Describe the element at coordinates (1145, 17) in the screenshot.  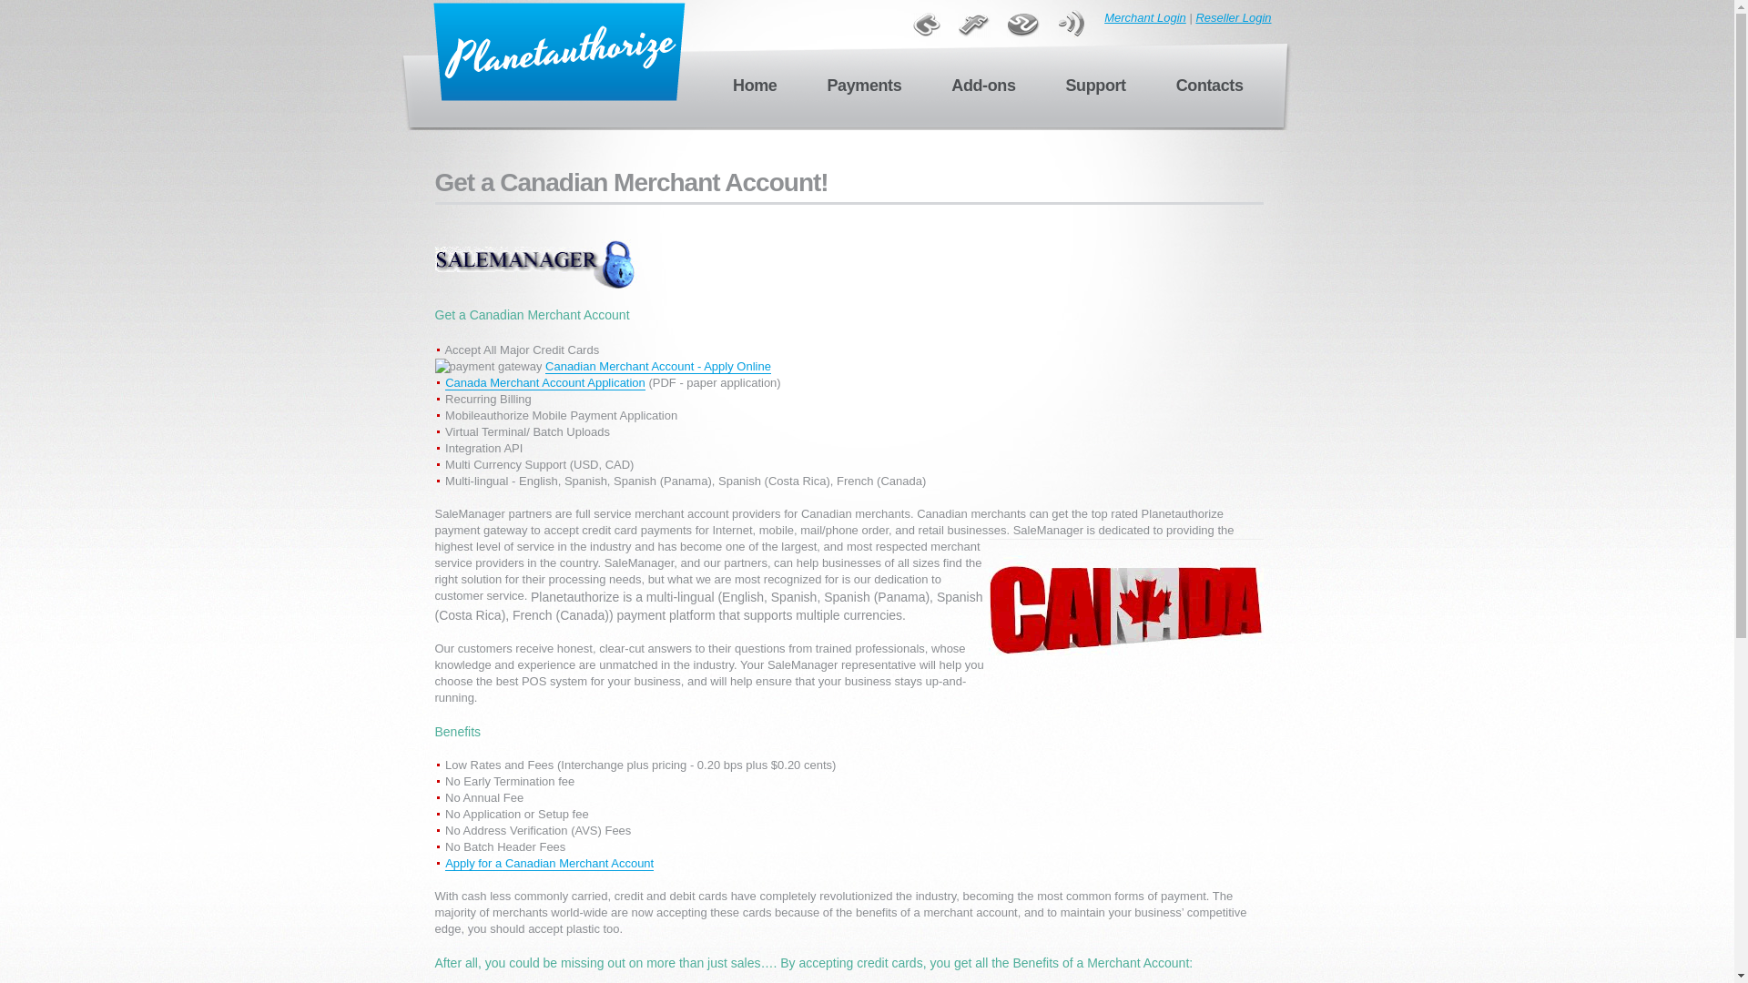
I see `Merchant Login` at that location.